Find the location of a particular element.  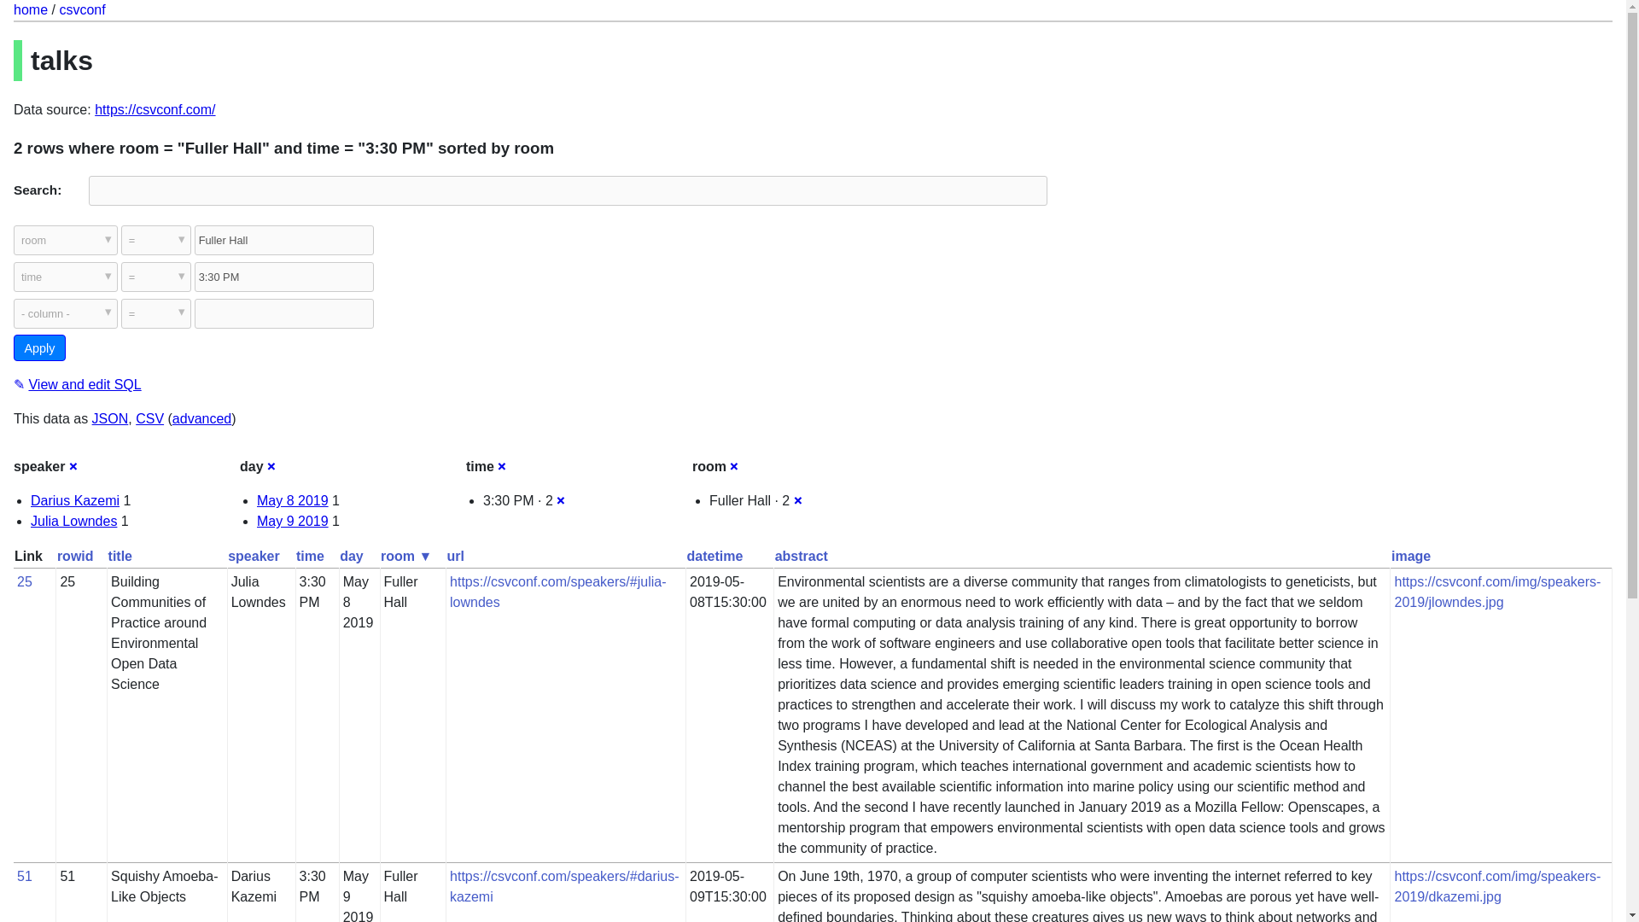

CSV is located at coordinates (150, 418).